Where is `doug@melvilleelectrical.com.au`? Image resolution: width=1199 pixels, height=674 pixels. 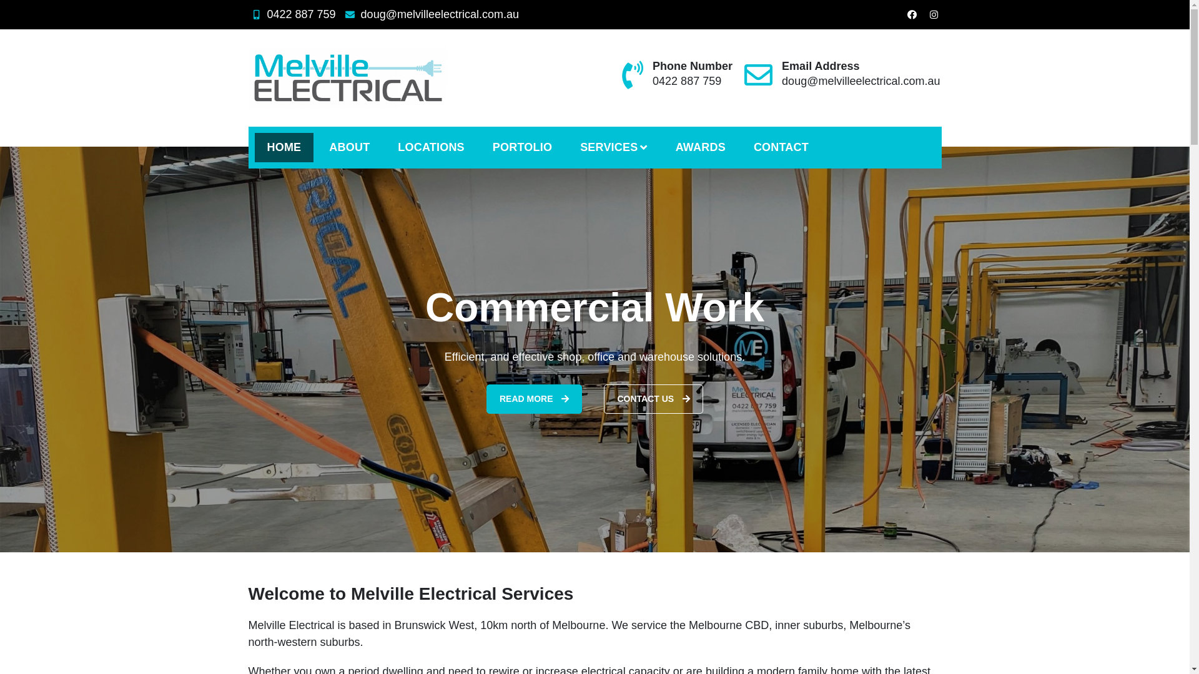 doug@melvilleelectrical.com.au is located at coordinates (861, 81).